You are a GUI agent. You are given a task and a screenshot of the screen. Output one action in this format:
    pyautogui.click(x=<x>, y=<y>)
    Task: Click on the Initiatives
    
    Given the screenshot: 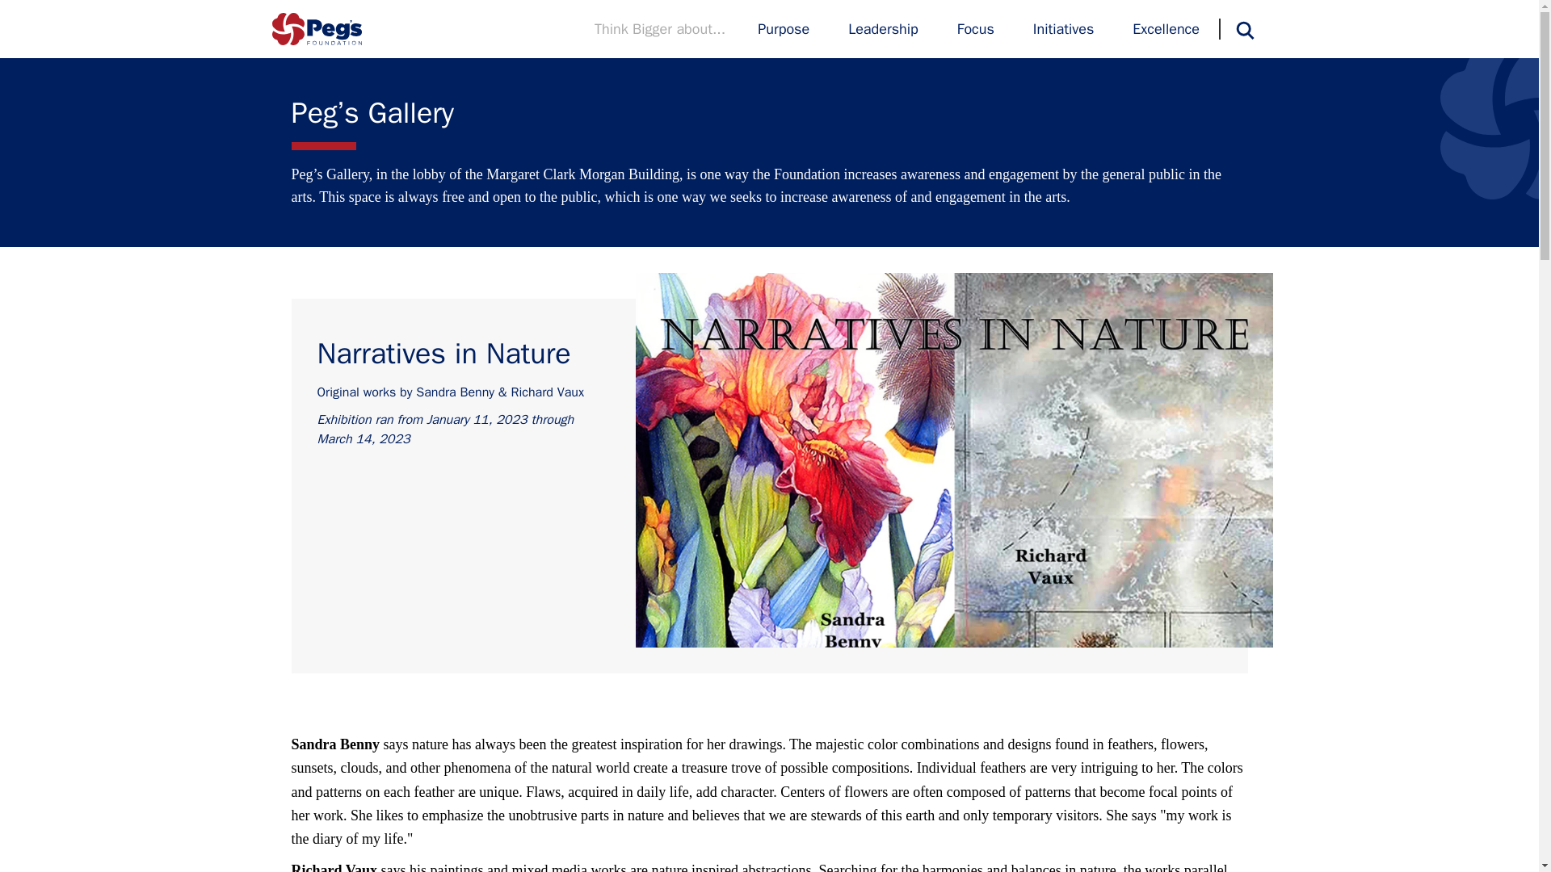 What is the action you would take?
    pyautogui.click(x=1063, y=29)
    